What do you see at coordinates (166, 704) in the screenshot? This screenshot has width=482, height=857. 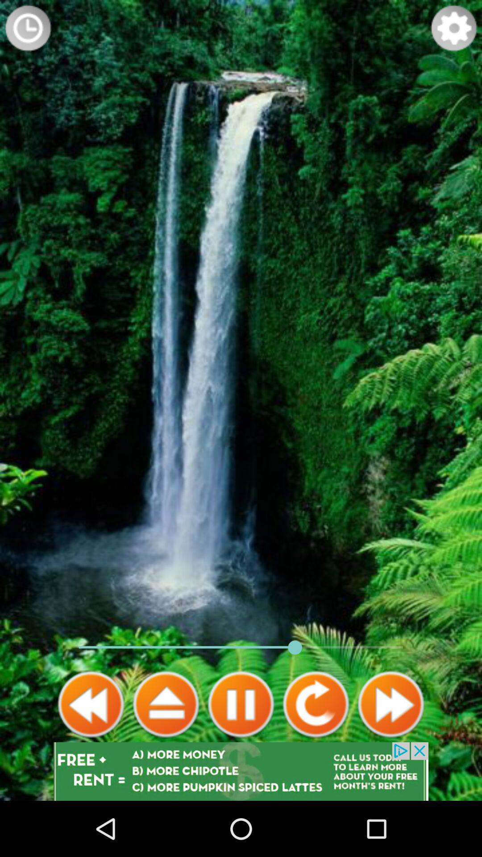 I see `go to play box` at bounding box center [166, 704].